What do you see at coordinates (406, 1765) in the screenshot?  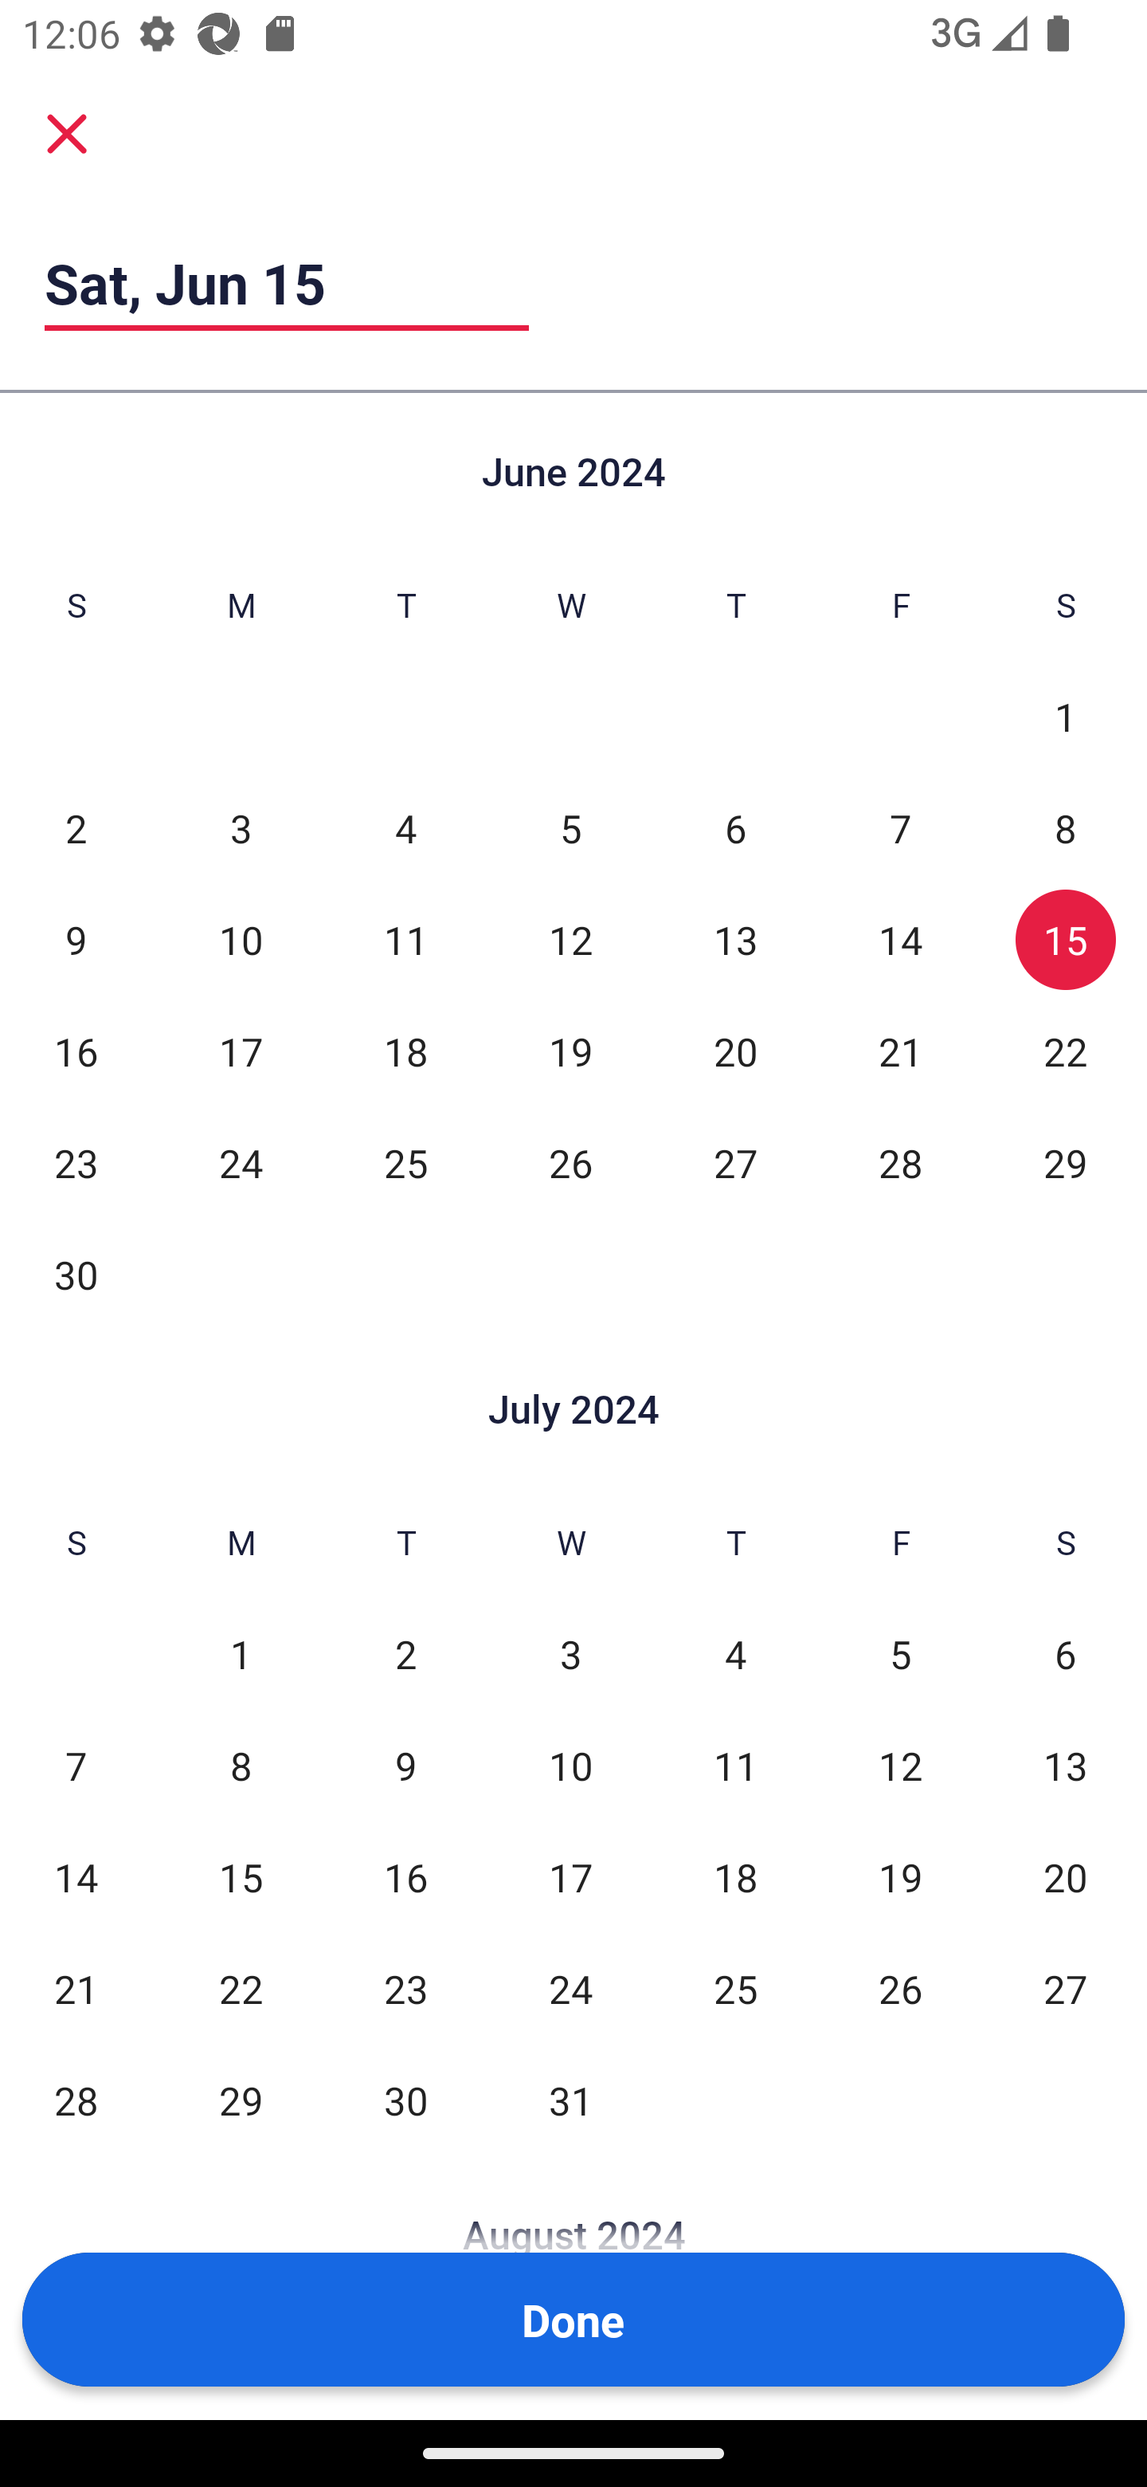 I see `9 Tue, Jul 9, Not Selected` at bounding box center [406, 1765].